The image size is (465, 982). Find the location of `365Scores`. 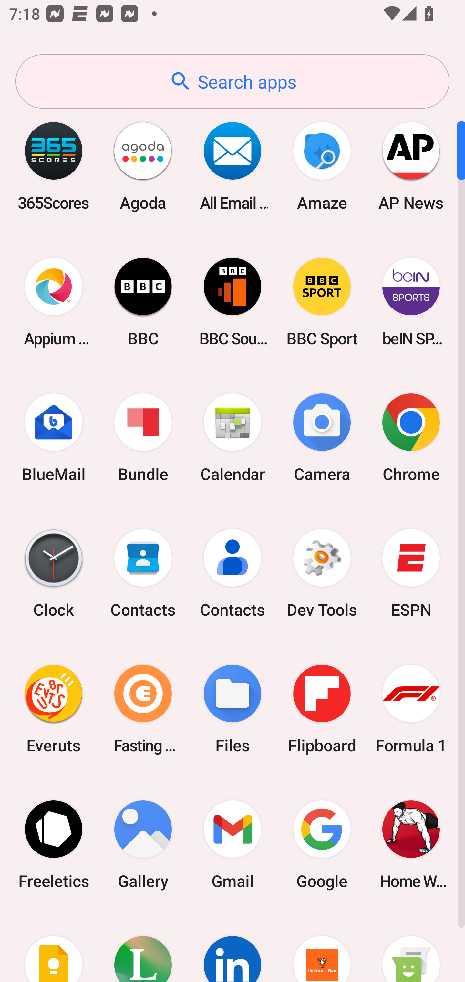

365Scores is located at coordinates (54, 166).